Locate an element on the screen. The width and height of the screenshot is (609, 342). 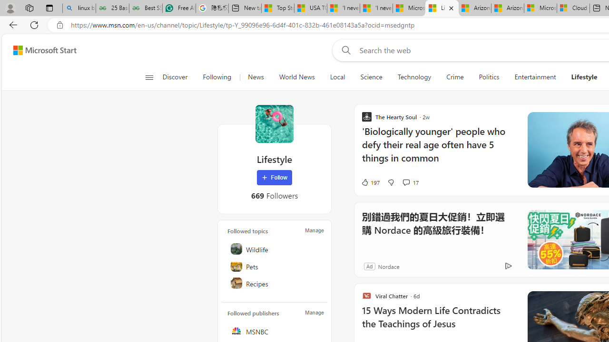
View comments 17 Comment is located at coordinates (405, 182).